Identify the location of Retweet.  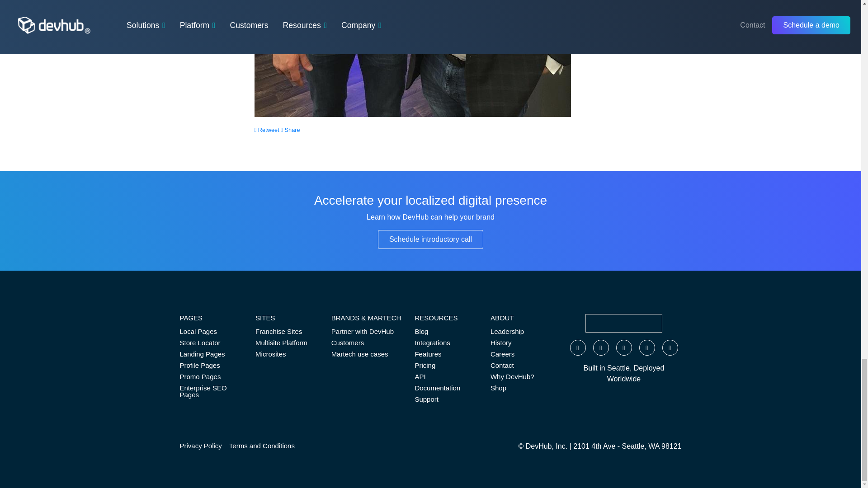
(266, 129).